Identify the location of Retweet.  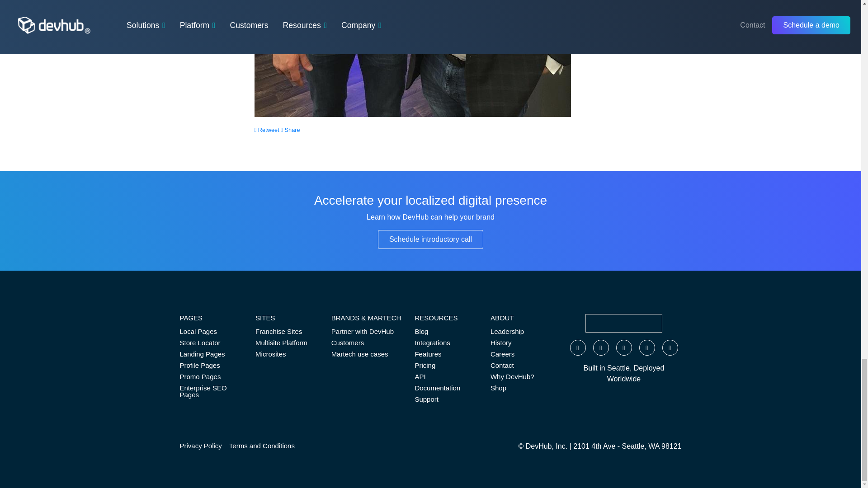
(266, 129).